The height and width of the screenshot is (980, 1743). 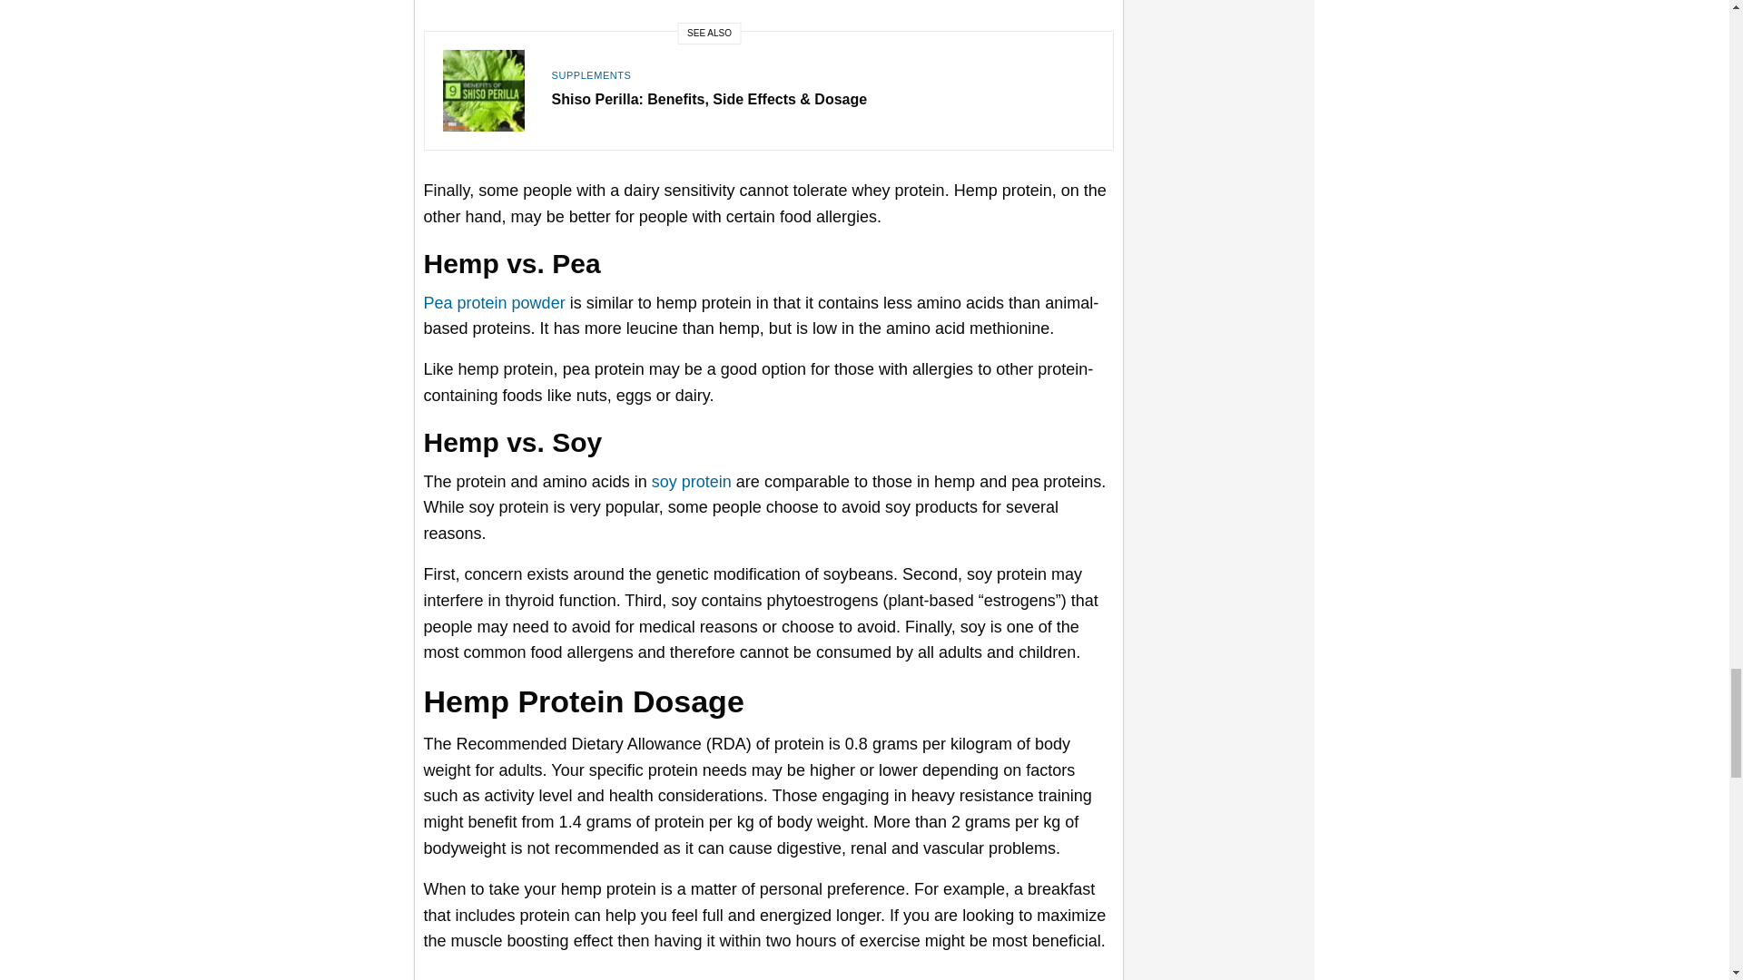 I want to click on Pea protein powder, so click(x=494, y=303).